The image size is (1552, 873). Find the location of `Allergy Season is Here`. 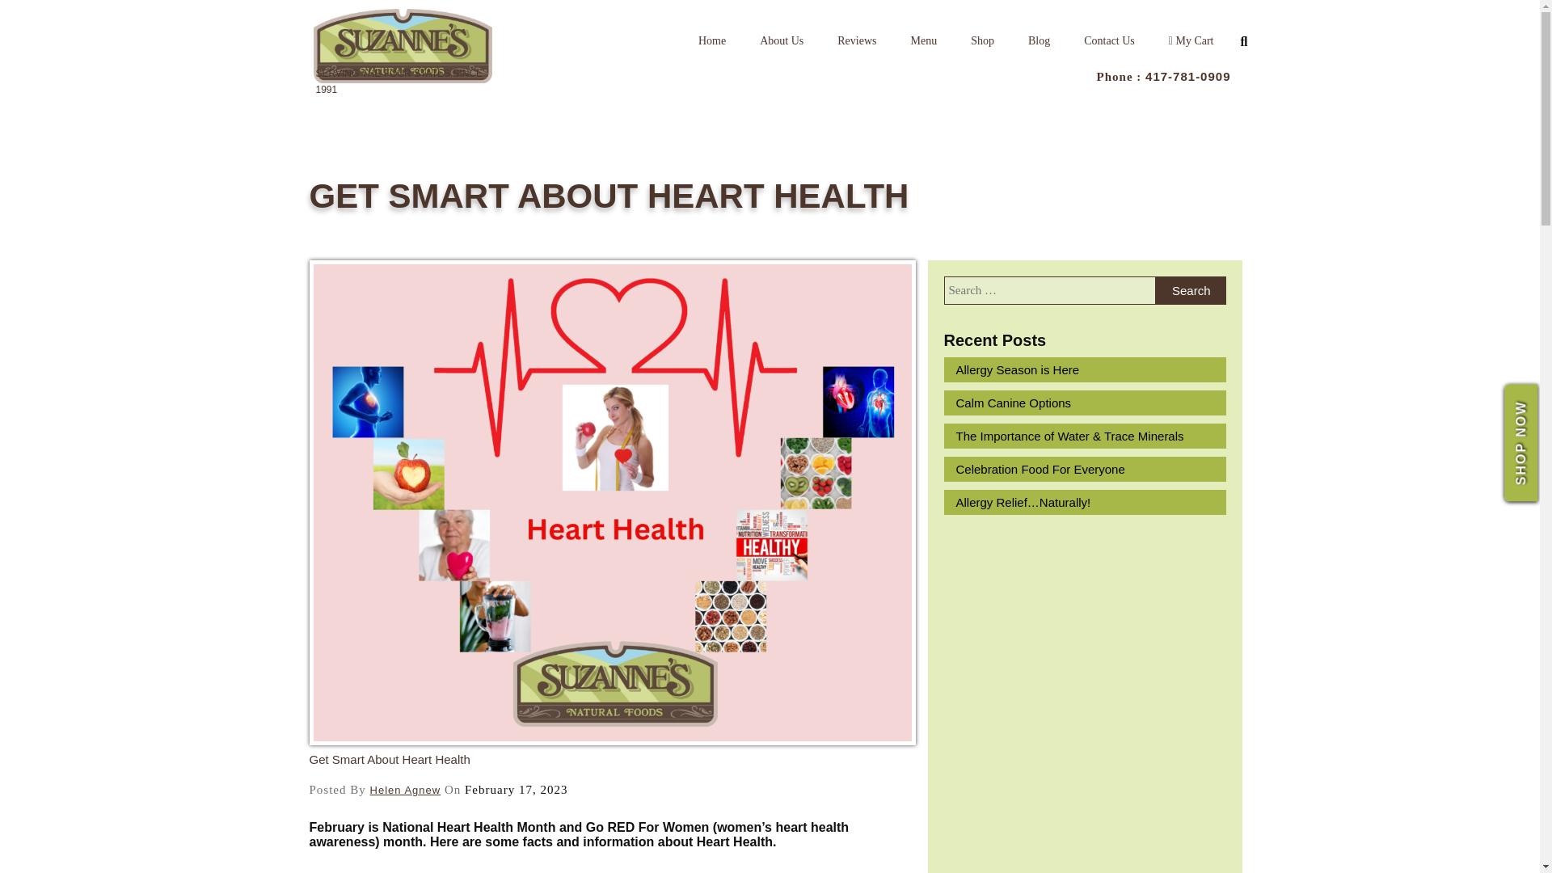

Allergy Season is Here is located at coordinates (1085, 369).